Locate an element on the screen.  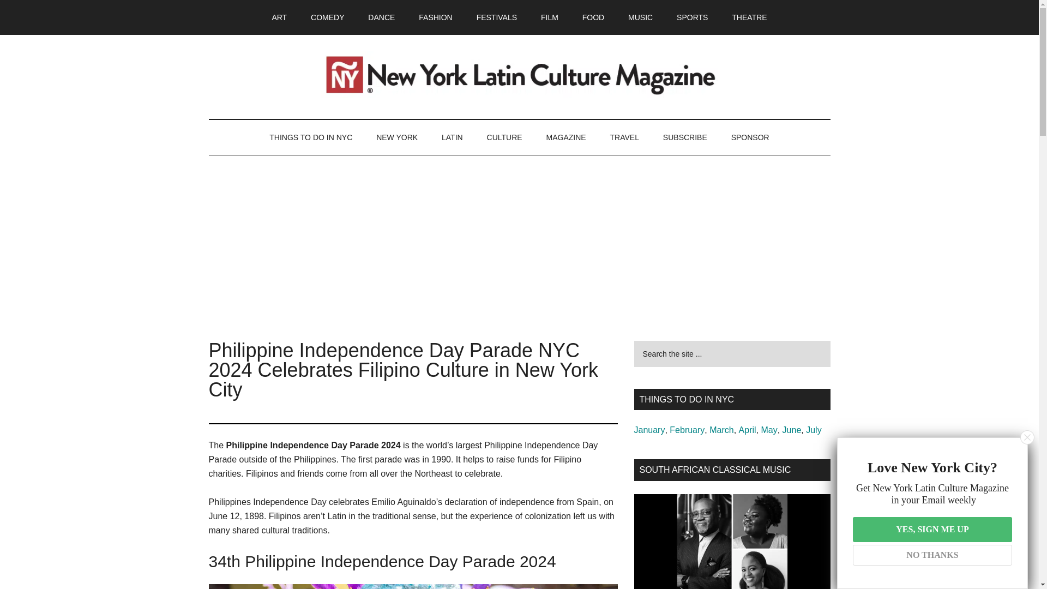
THEATRE is located at coordinates (749, 17).